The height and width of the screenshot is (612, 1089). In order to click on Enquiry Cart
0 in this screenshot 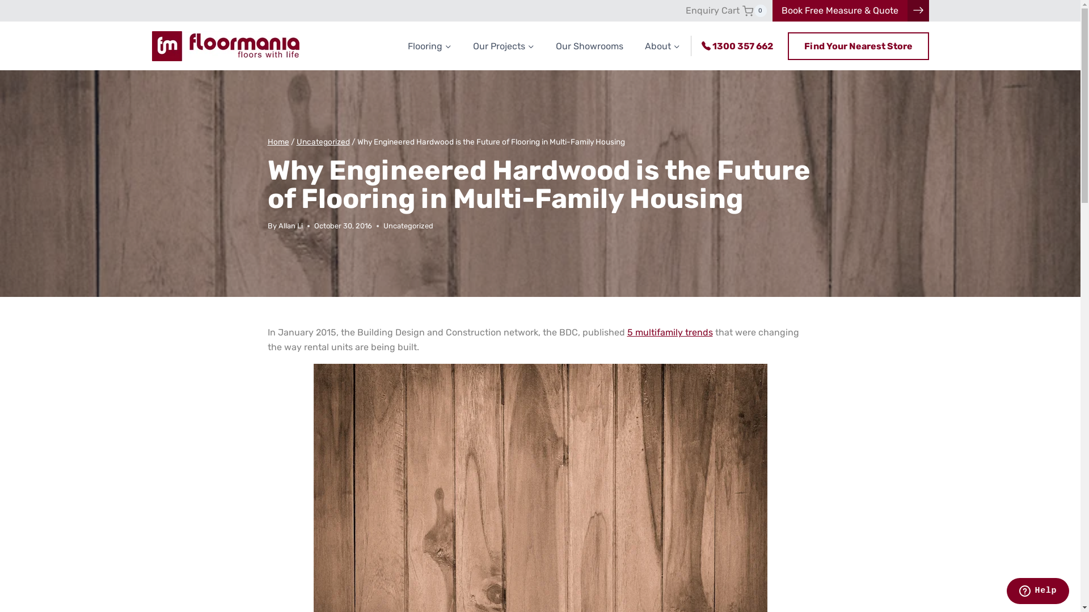, I will do `click(726, 11)`.